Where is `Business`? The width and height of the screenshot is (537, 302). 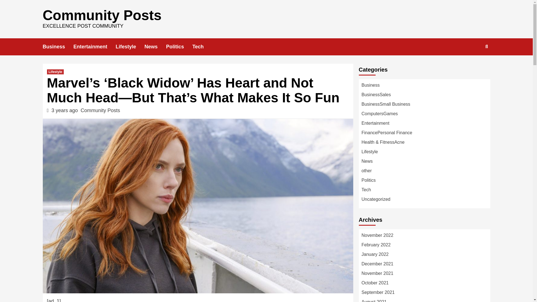
Business is located at coordinates (370, 85).